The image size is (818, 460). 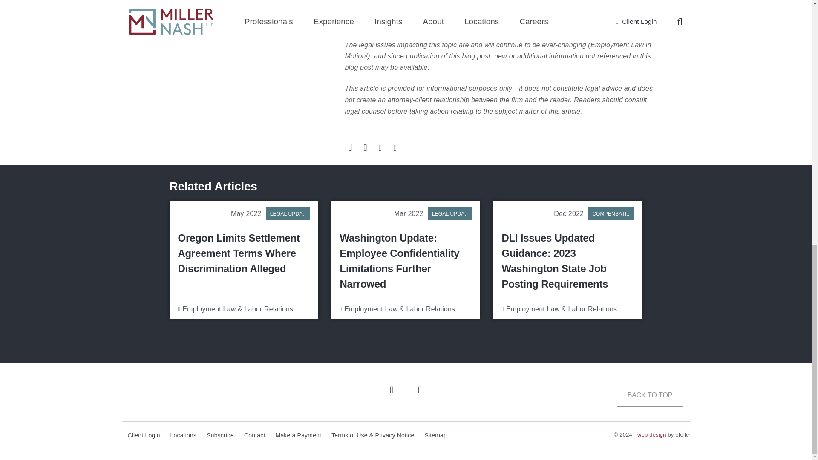 What do you see at coordinates (365, 147) in the screenshot?
I see `More Sharing Options` at bounding box center [365, 147].